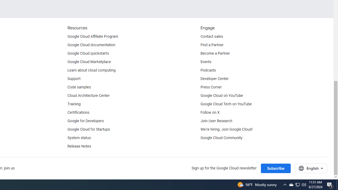  Describe the element at coordinates (79, 146) in the screenshot. I see `Release Notes` at that location.